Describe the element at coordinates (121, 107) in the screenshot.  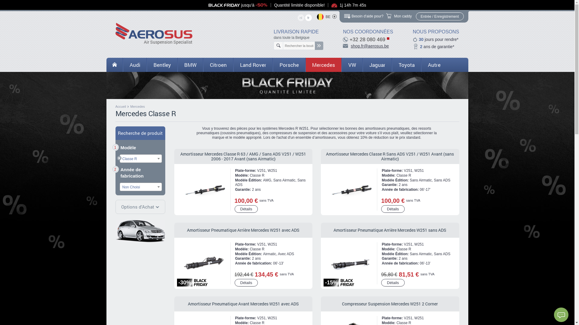
I see `Accueil` at that location.